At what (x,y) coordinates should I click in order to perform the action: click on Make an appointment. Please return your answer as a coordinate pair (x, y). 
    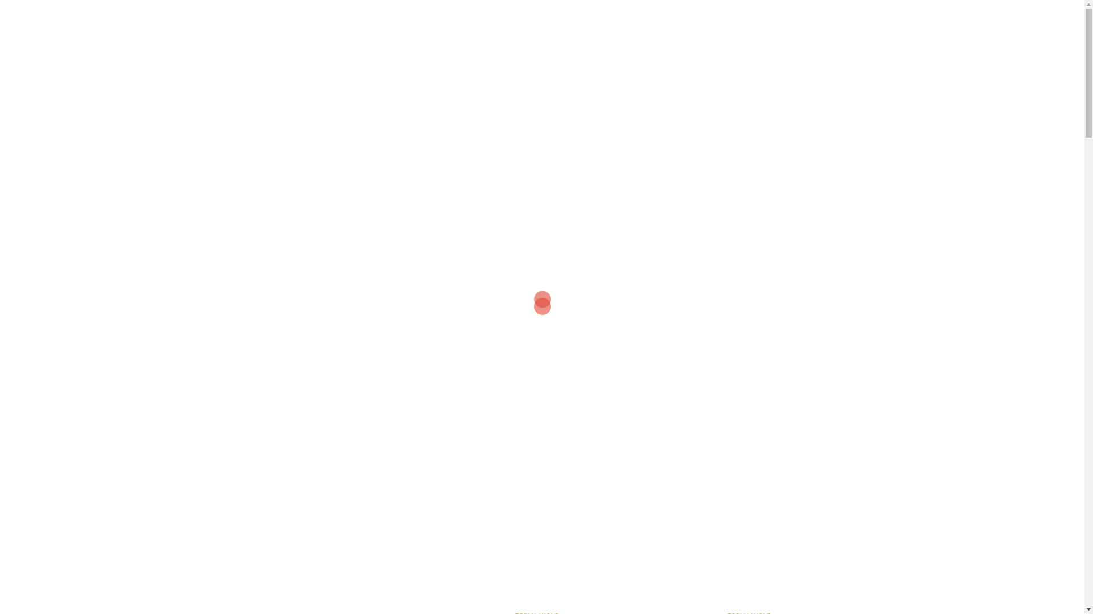
    Looking at the image, I should click on (134, 320).